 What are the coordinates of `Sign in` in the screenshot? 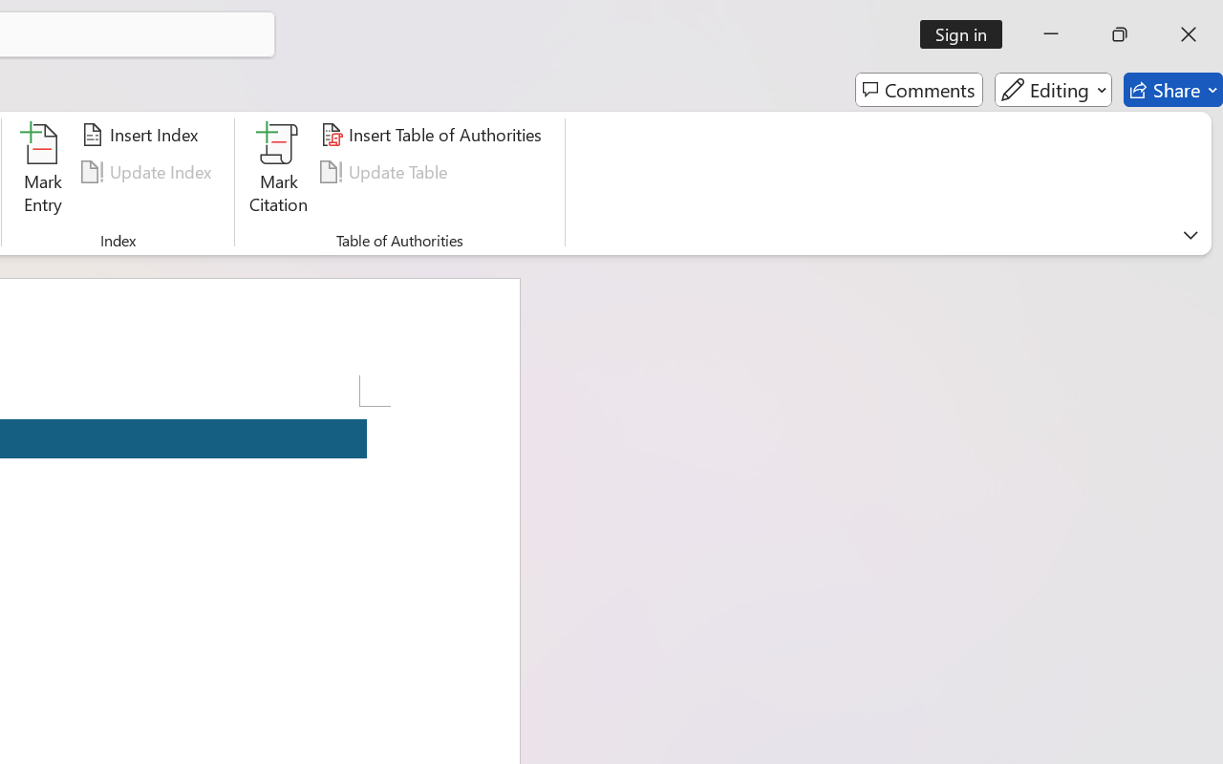 It's located at (967, 34).